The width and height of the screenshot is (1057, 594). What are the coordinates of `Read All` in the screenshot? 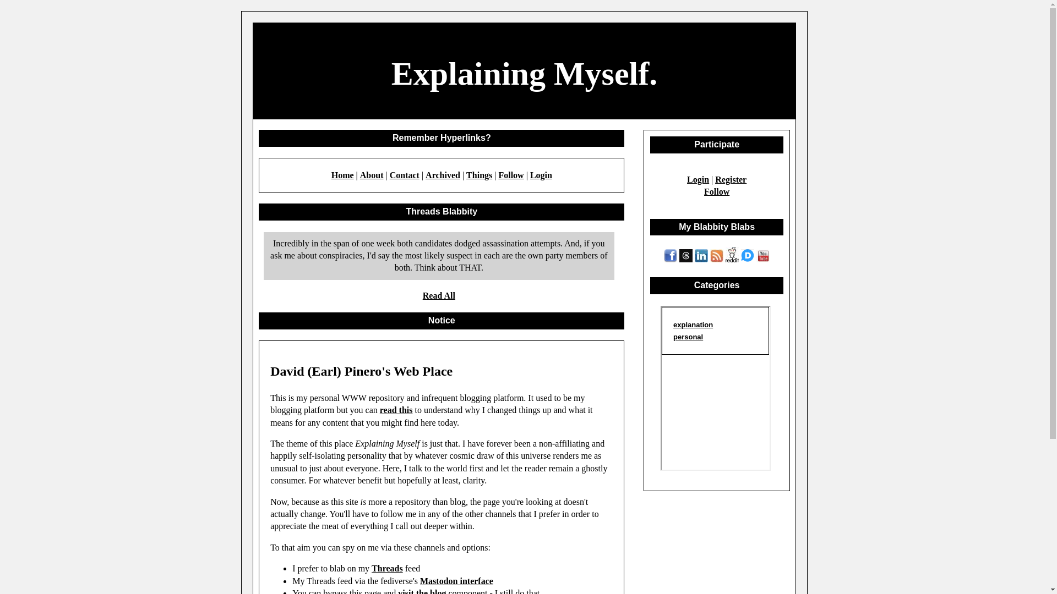 It's located at (439, 296).